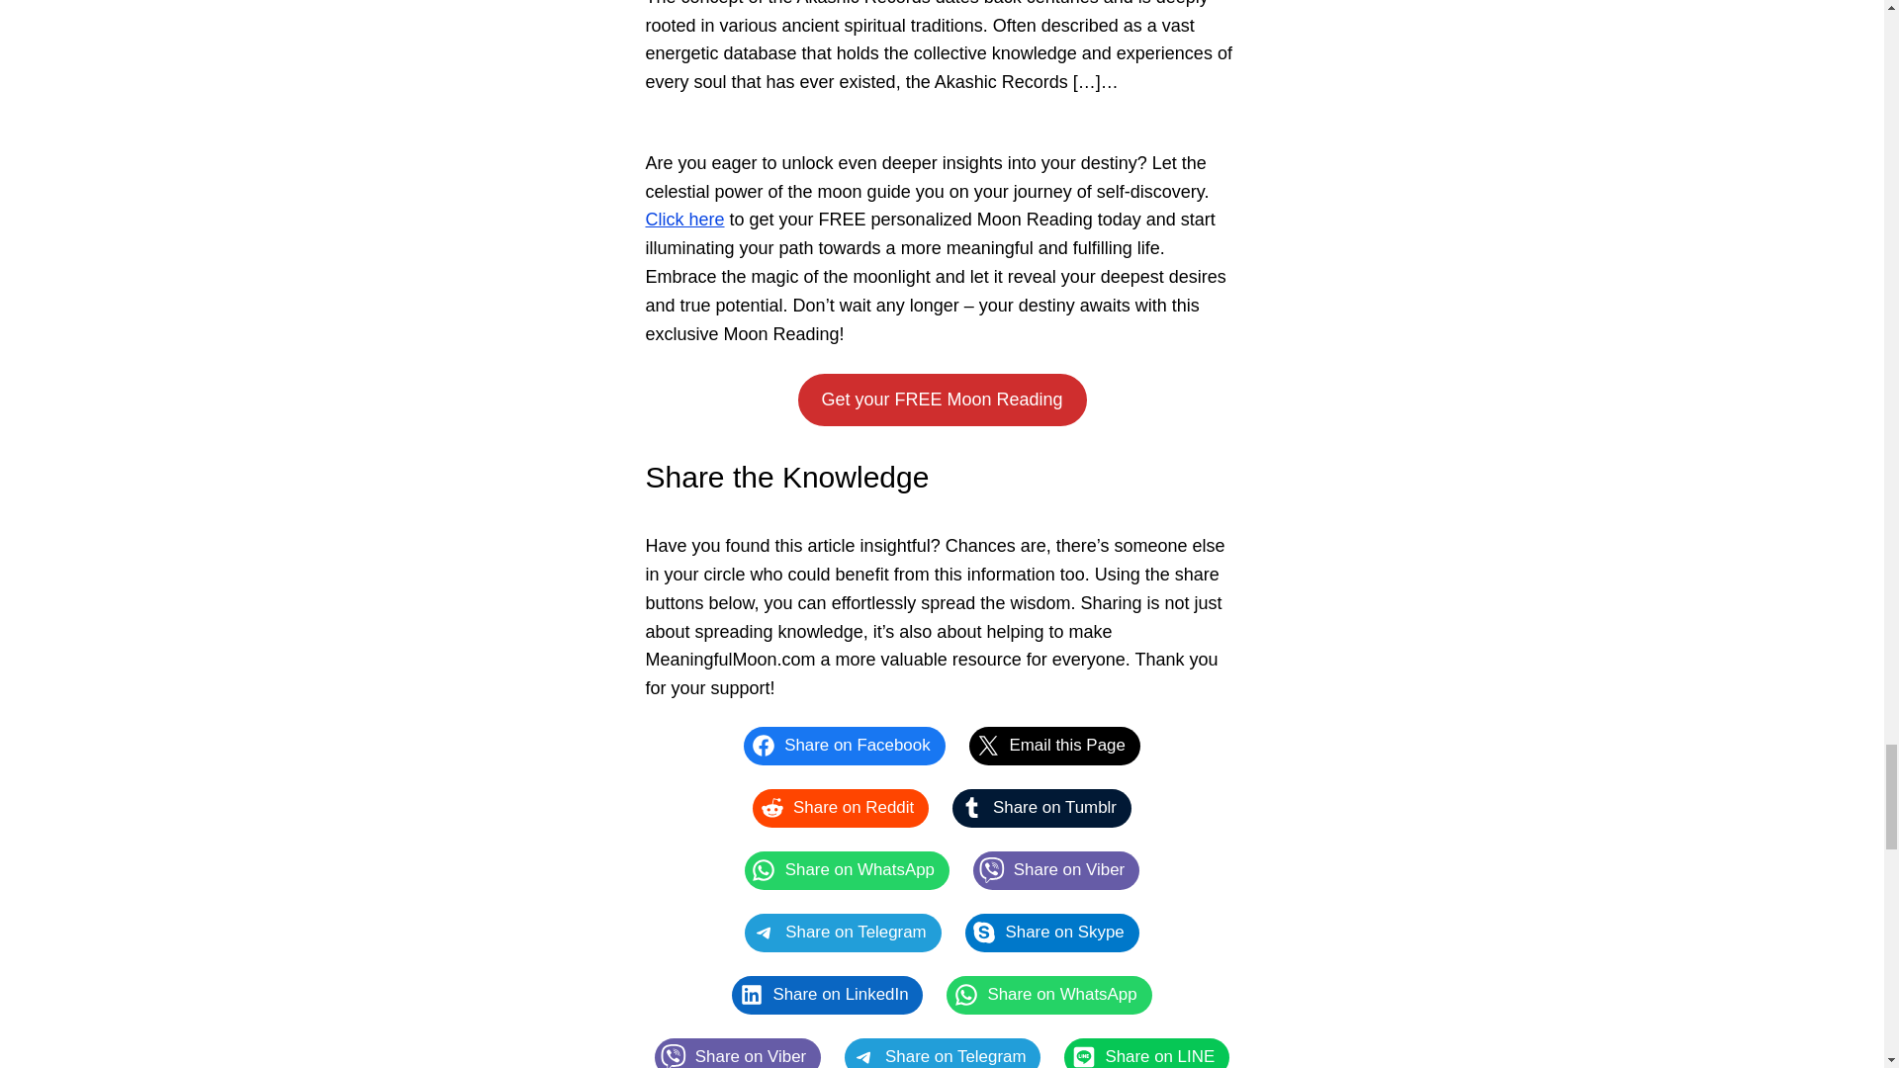 The image size is (1899, 1068). I want to click on Email this Page, so click(1054, 746).